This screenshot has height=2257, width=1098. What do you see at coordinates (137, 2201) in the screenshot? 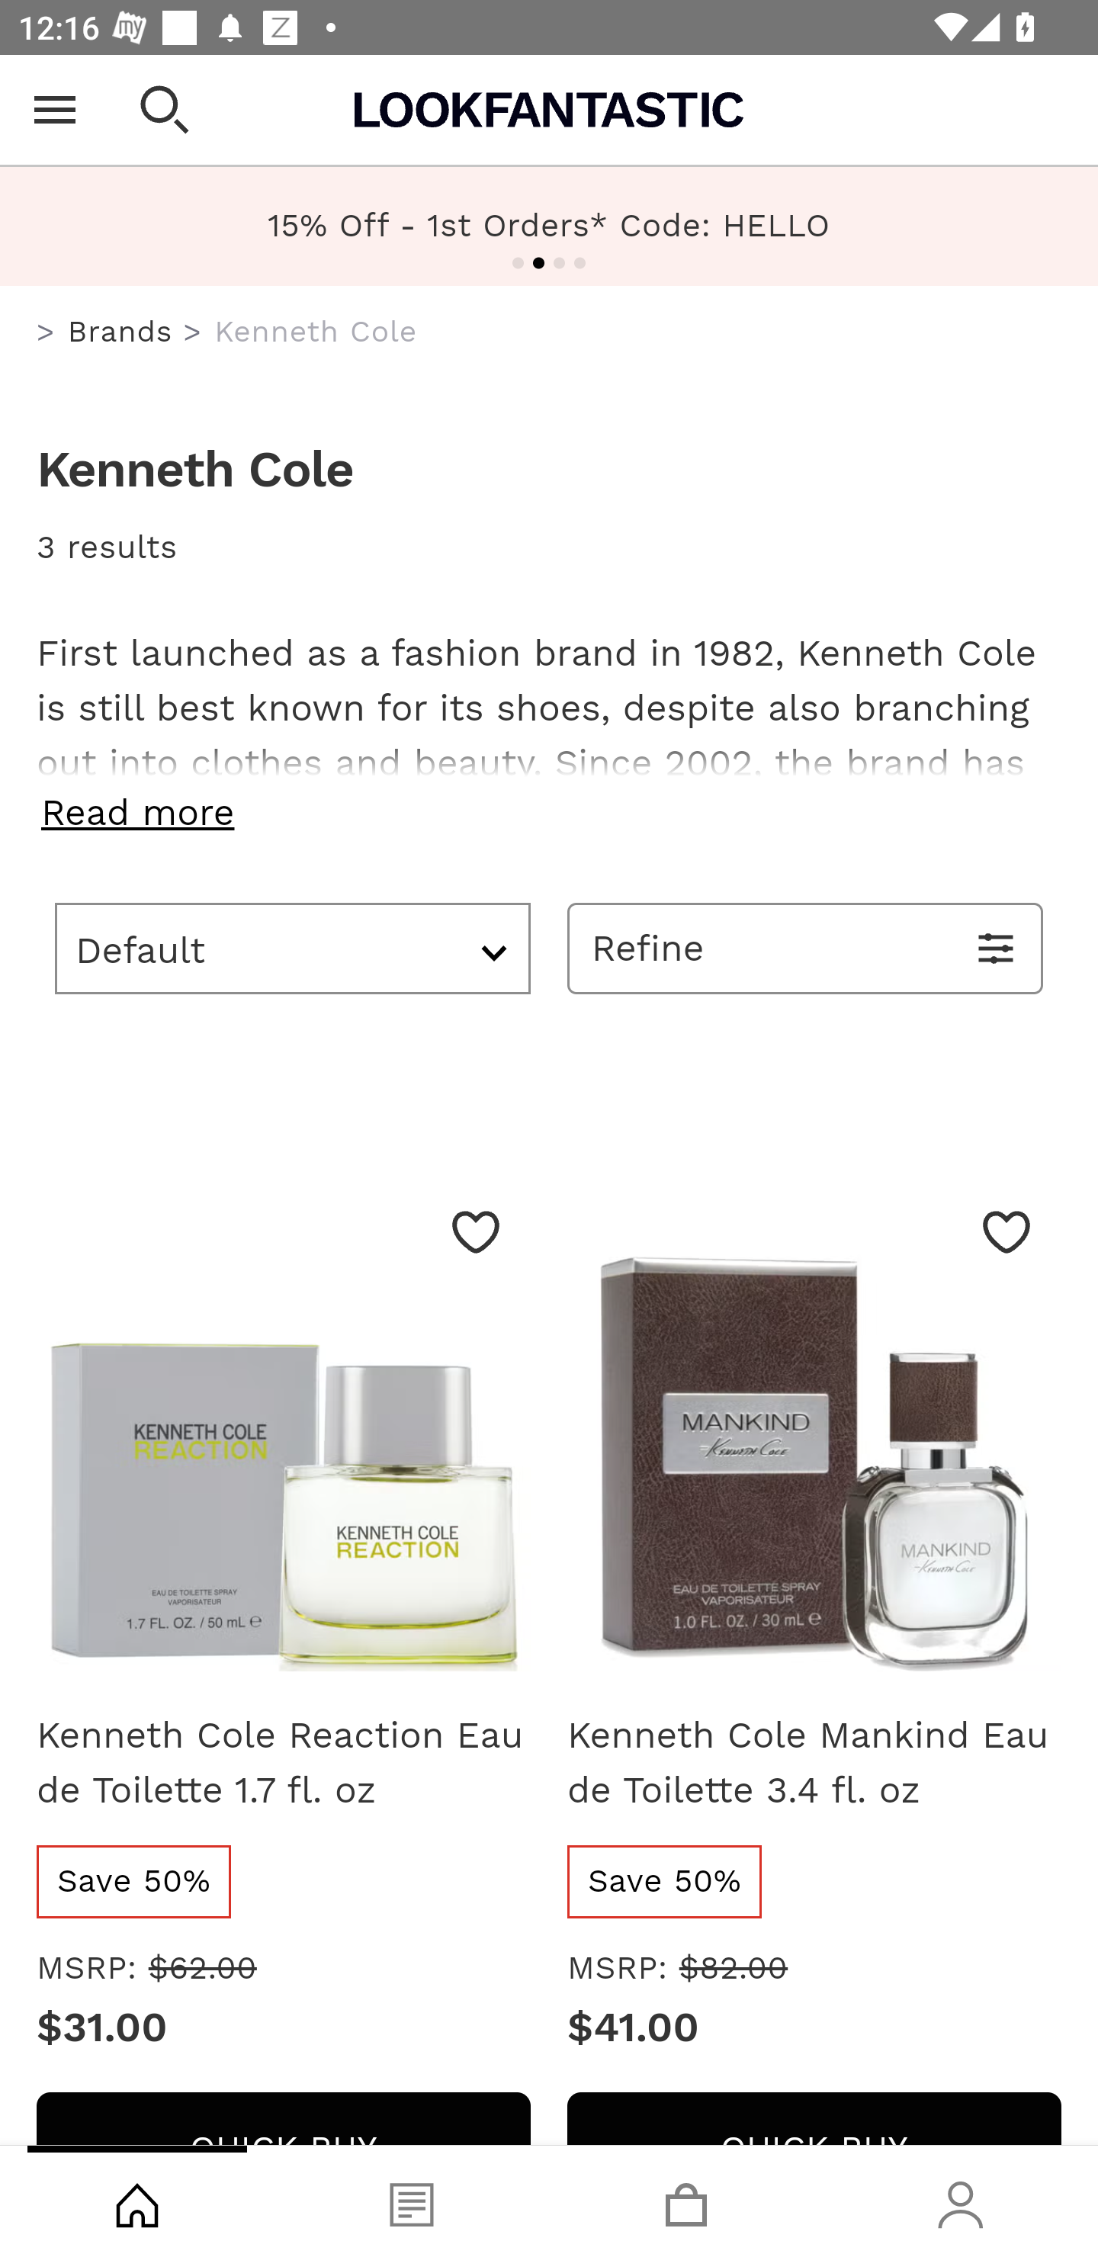
I see `Shop, tab, 1 of 4` at bounding box center [137, 2201].